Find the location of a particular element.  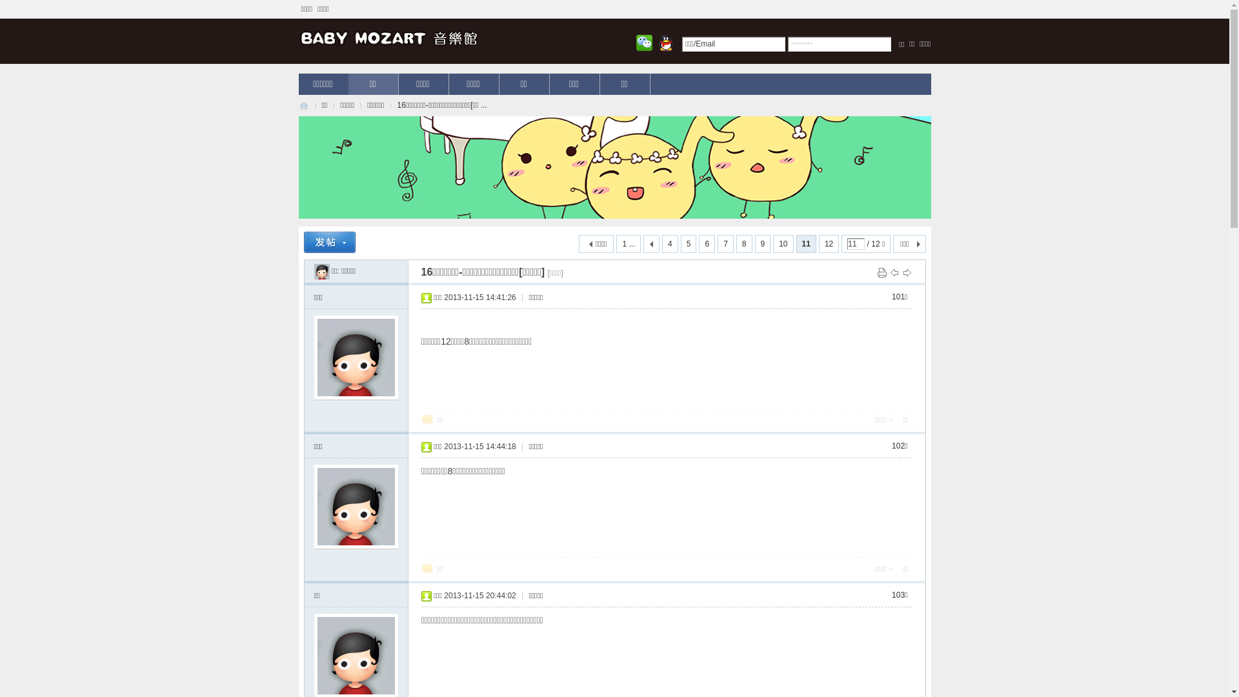

8 is located at coordinates (745, 244).